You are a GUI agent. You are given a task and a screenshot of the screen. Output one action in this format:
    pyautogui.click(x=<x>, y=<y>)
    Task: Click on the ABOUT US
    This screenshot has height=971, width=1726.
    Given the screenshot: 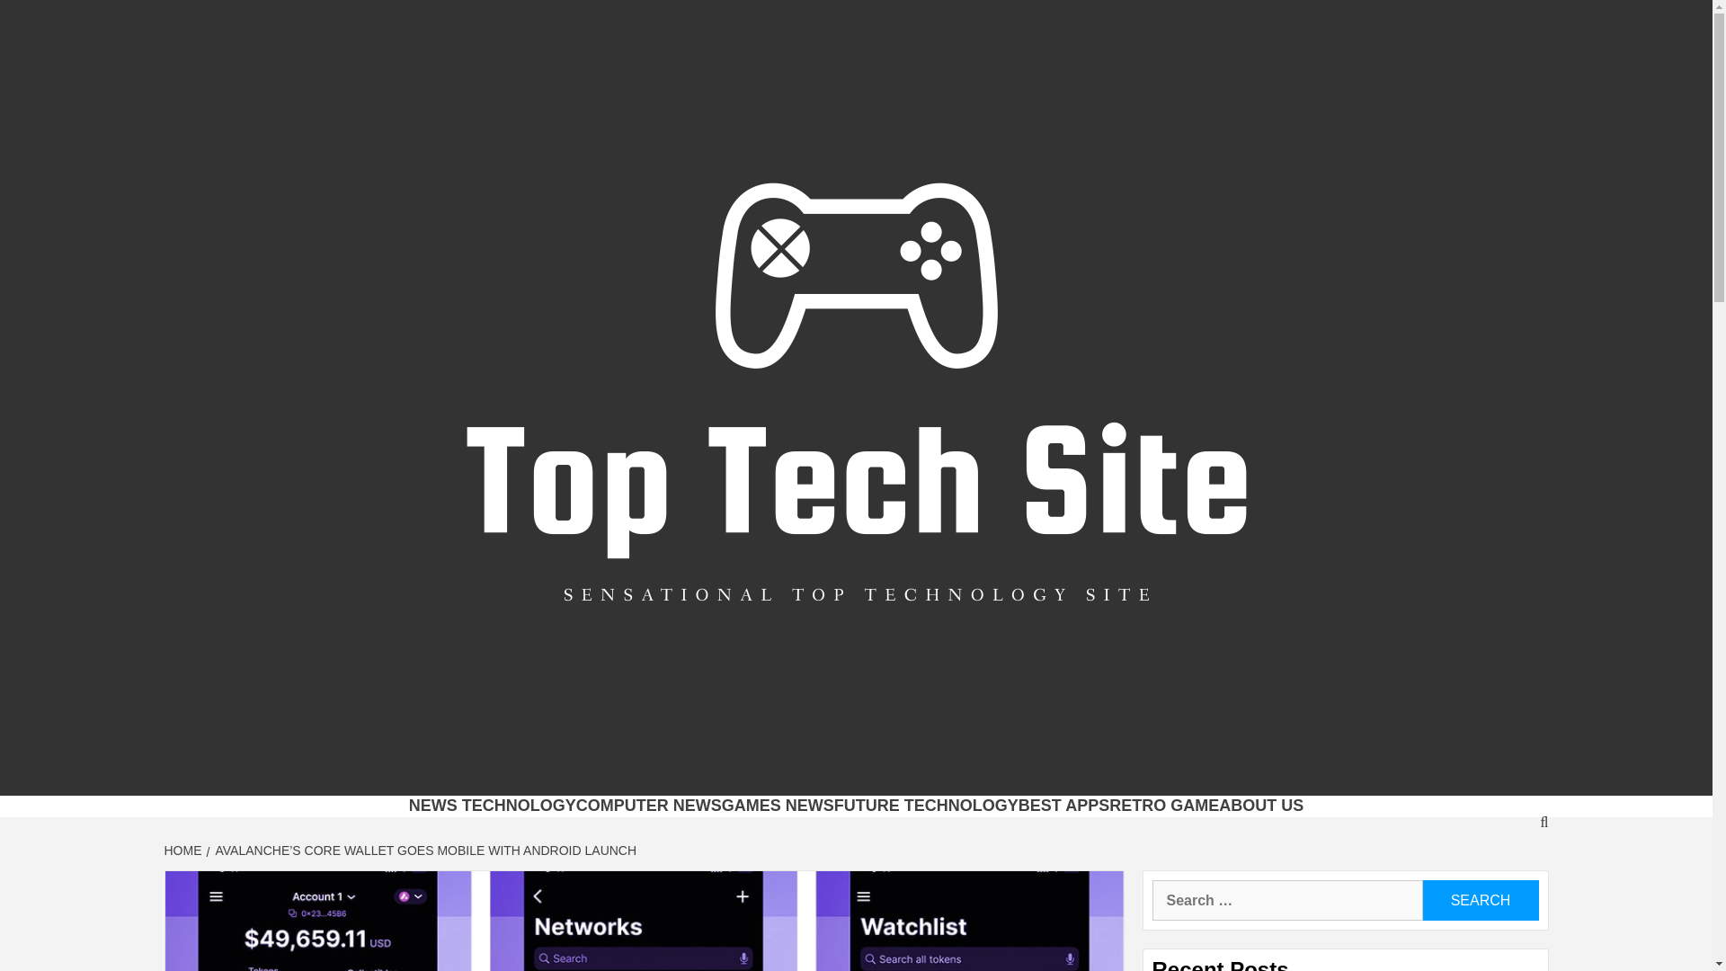 What is the action you would take?
    pyautogui.click(x=1260, y=806)
    